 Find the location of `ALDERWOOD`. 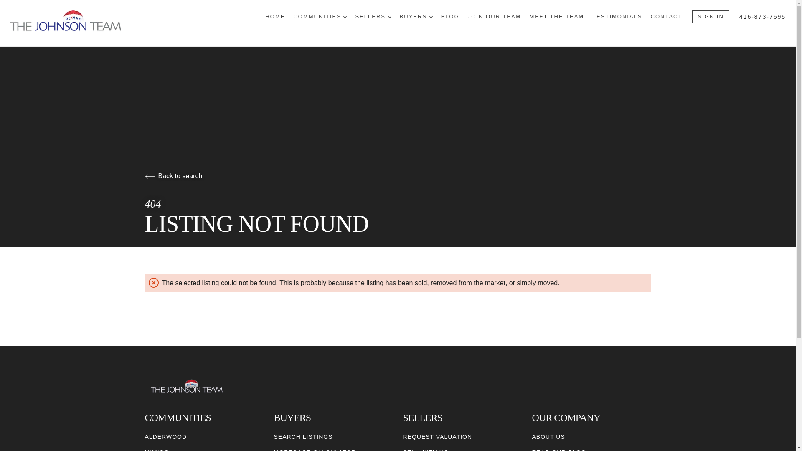

ALDERWOOD is located at coordinates (165, 437).